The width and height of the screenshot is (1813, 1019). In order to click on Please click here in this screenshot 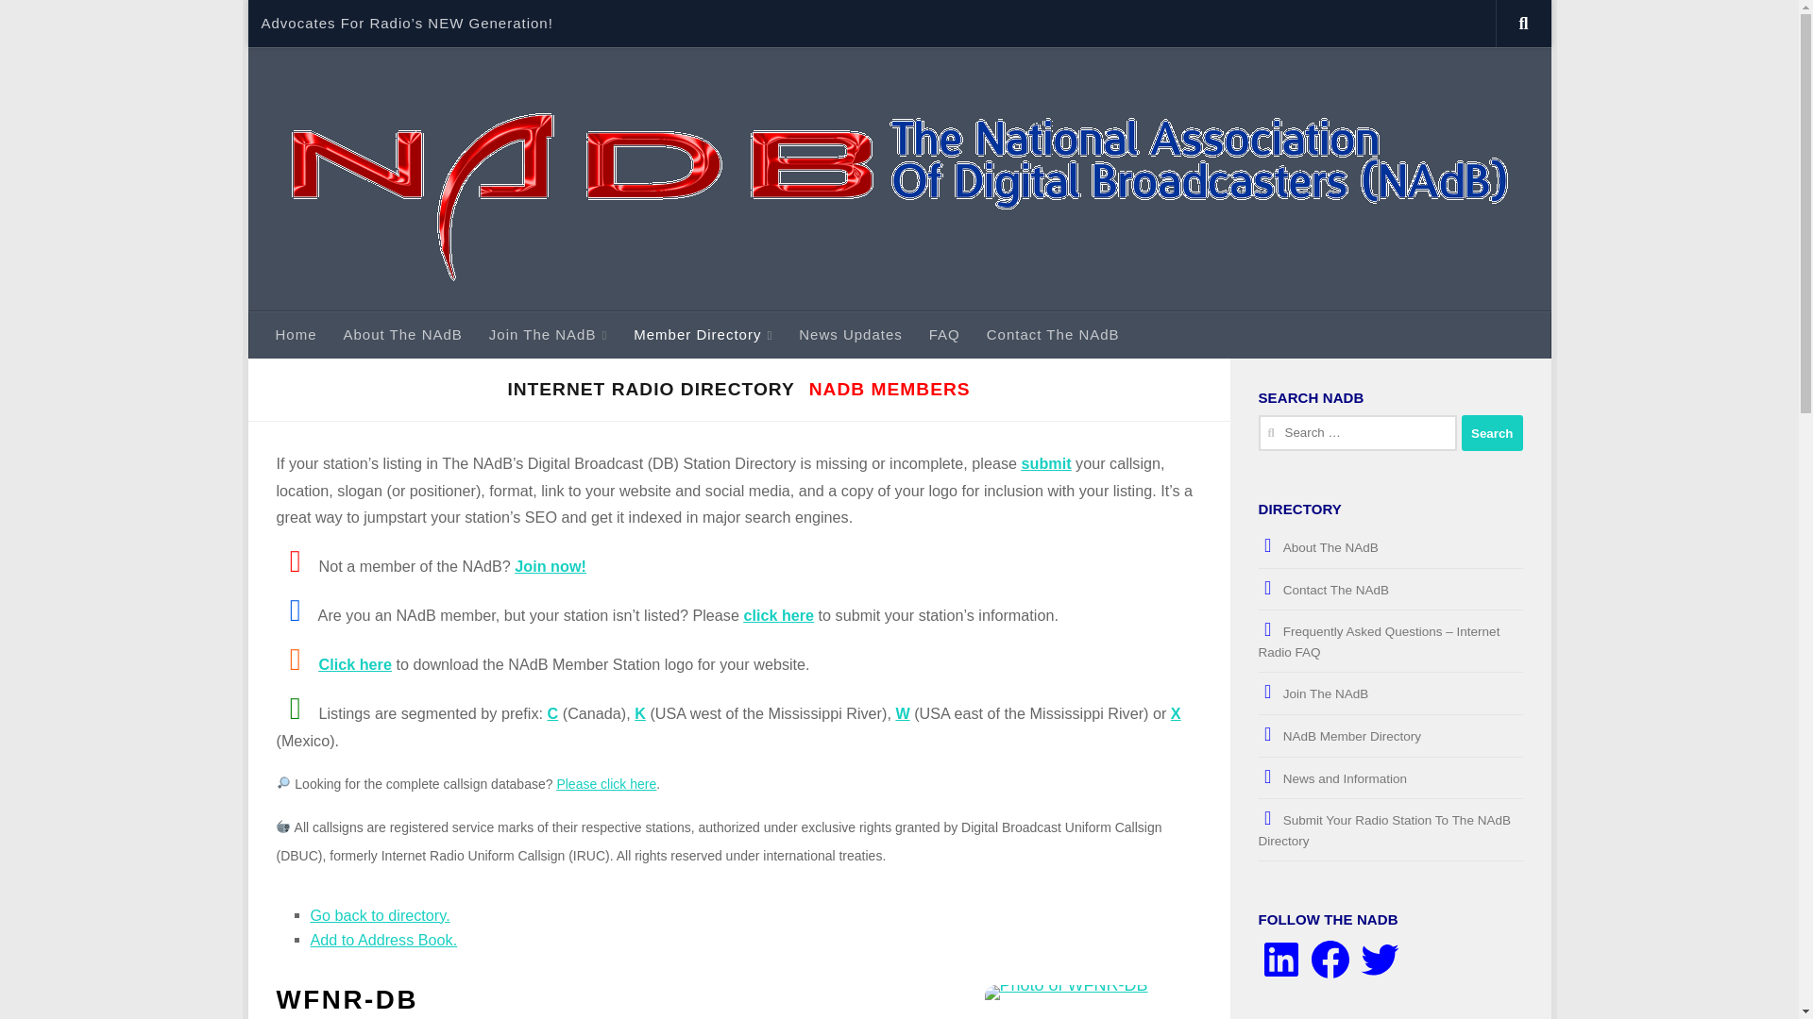, I will do `click(606, 783)`.